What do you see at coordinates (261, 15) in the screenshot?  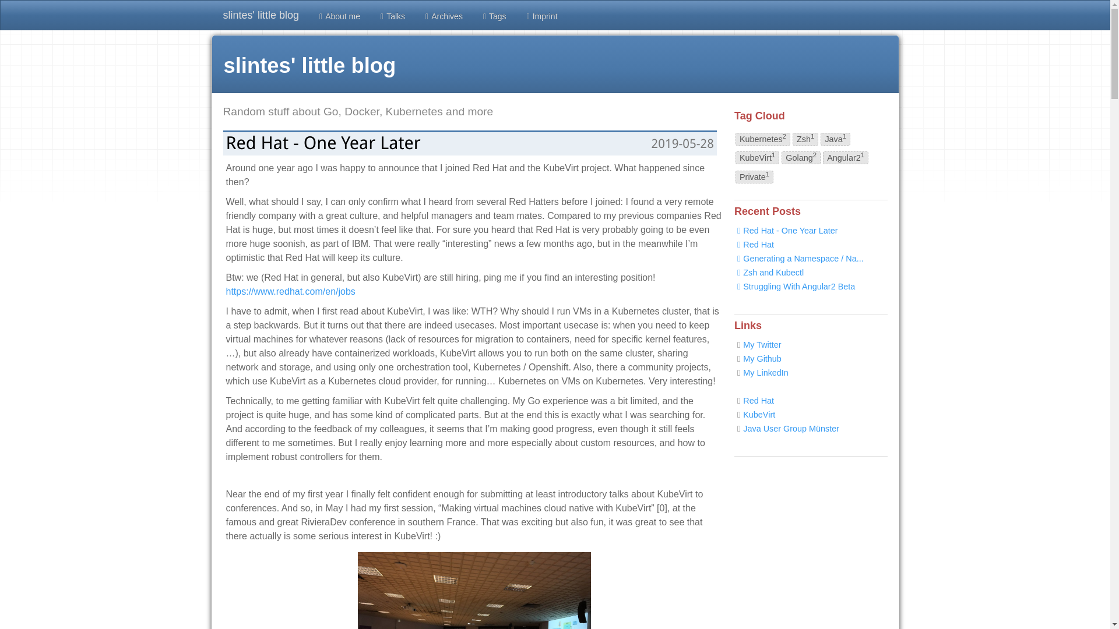 I see `slintes' little blog` at bounding box center [261, 15].